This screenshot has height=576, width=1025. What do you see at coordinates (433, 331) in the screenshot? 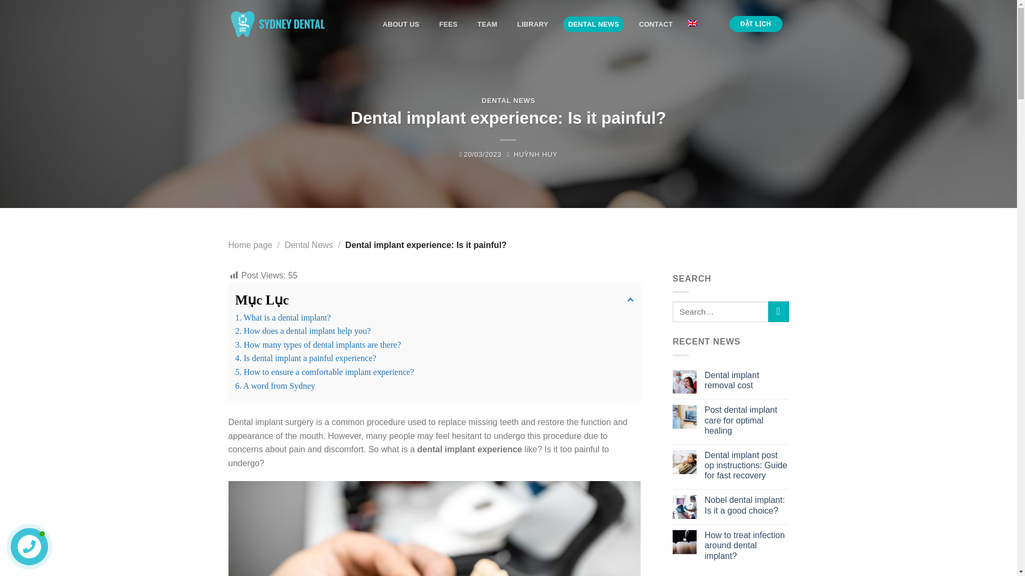
I see `2. How does a dental implant help you?` at bounding box center [433, 331].